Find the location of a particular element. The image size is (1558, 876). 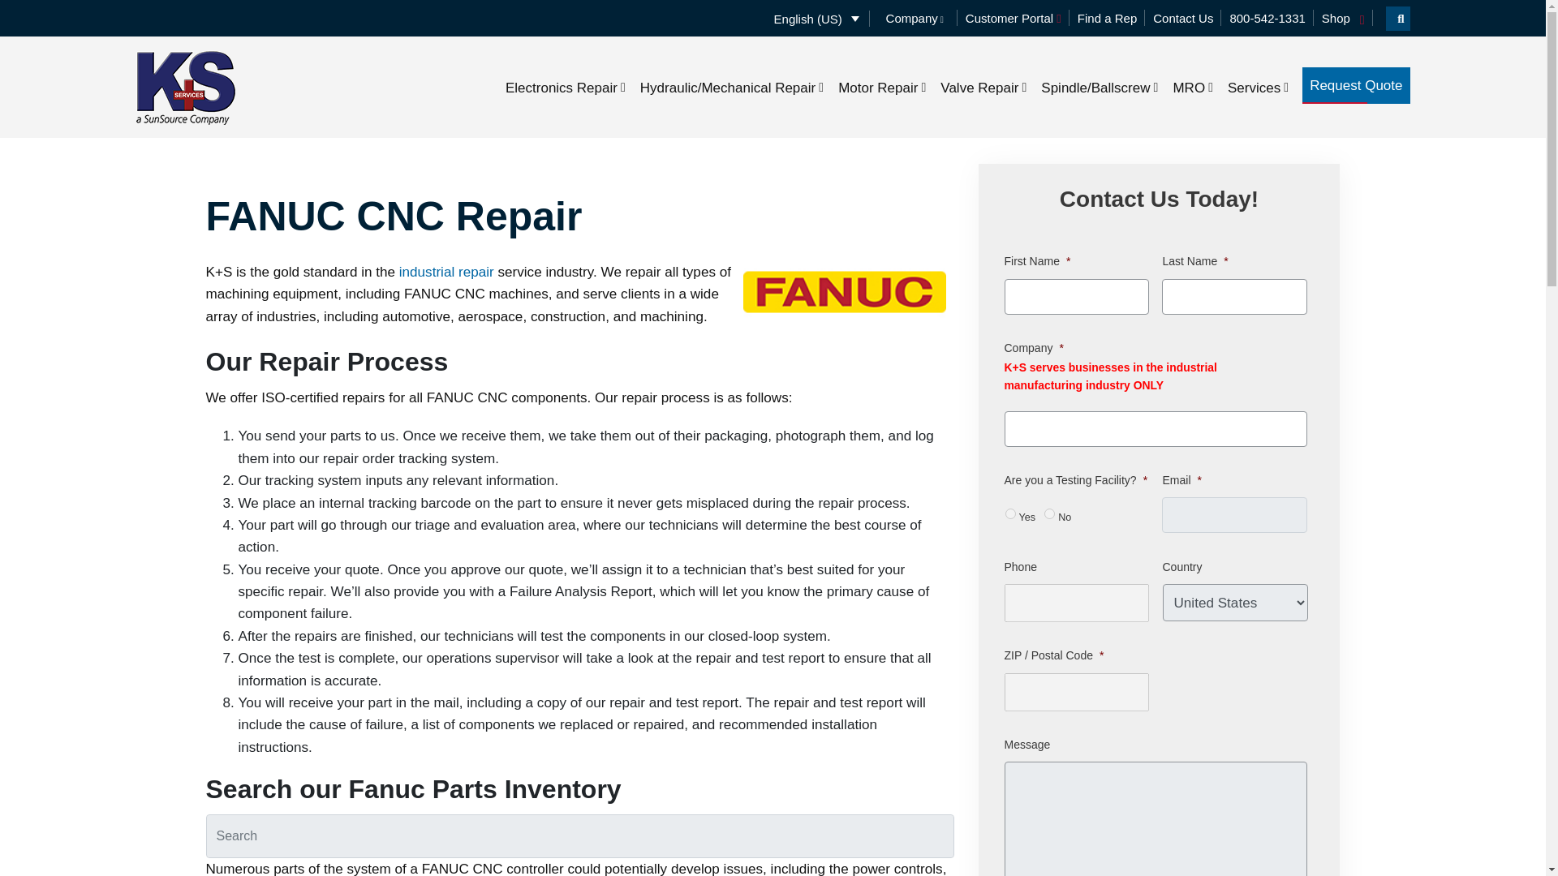

yes is located at coordinates (1009, 514).